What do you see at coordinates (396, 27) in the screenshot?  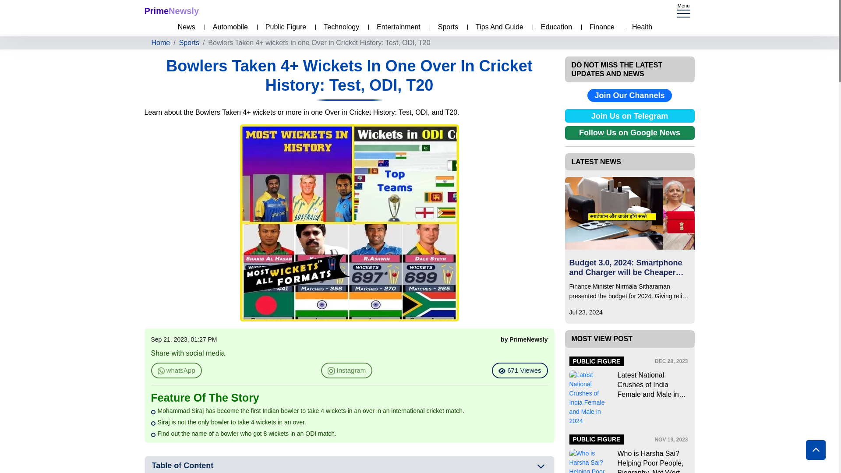 I see `Entertainment` at bounding box center [396, 27].